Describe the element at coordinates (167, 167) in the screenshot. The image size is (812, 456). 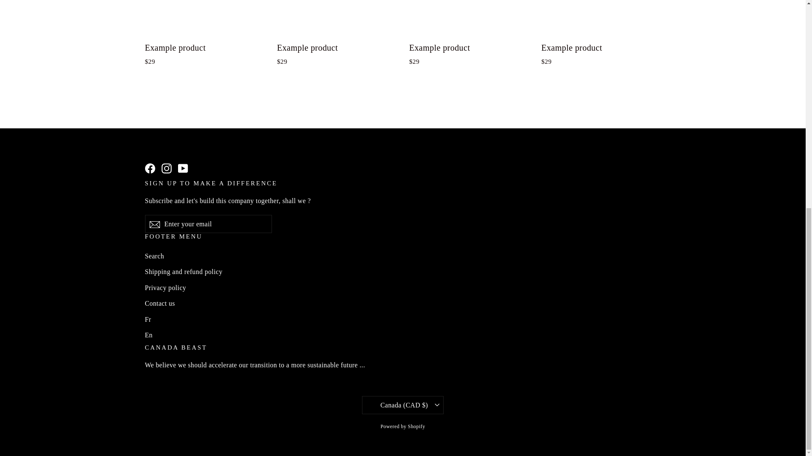
I see `Canada Beast  on Instagram` at that location.